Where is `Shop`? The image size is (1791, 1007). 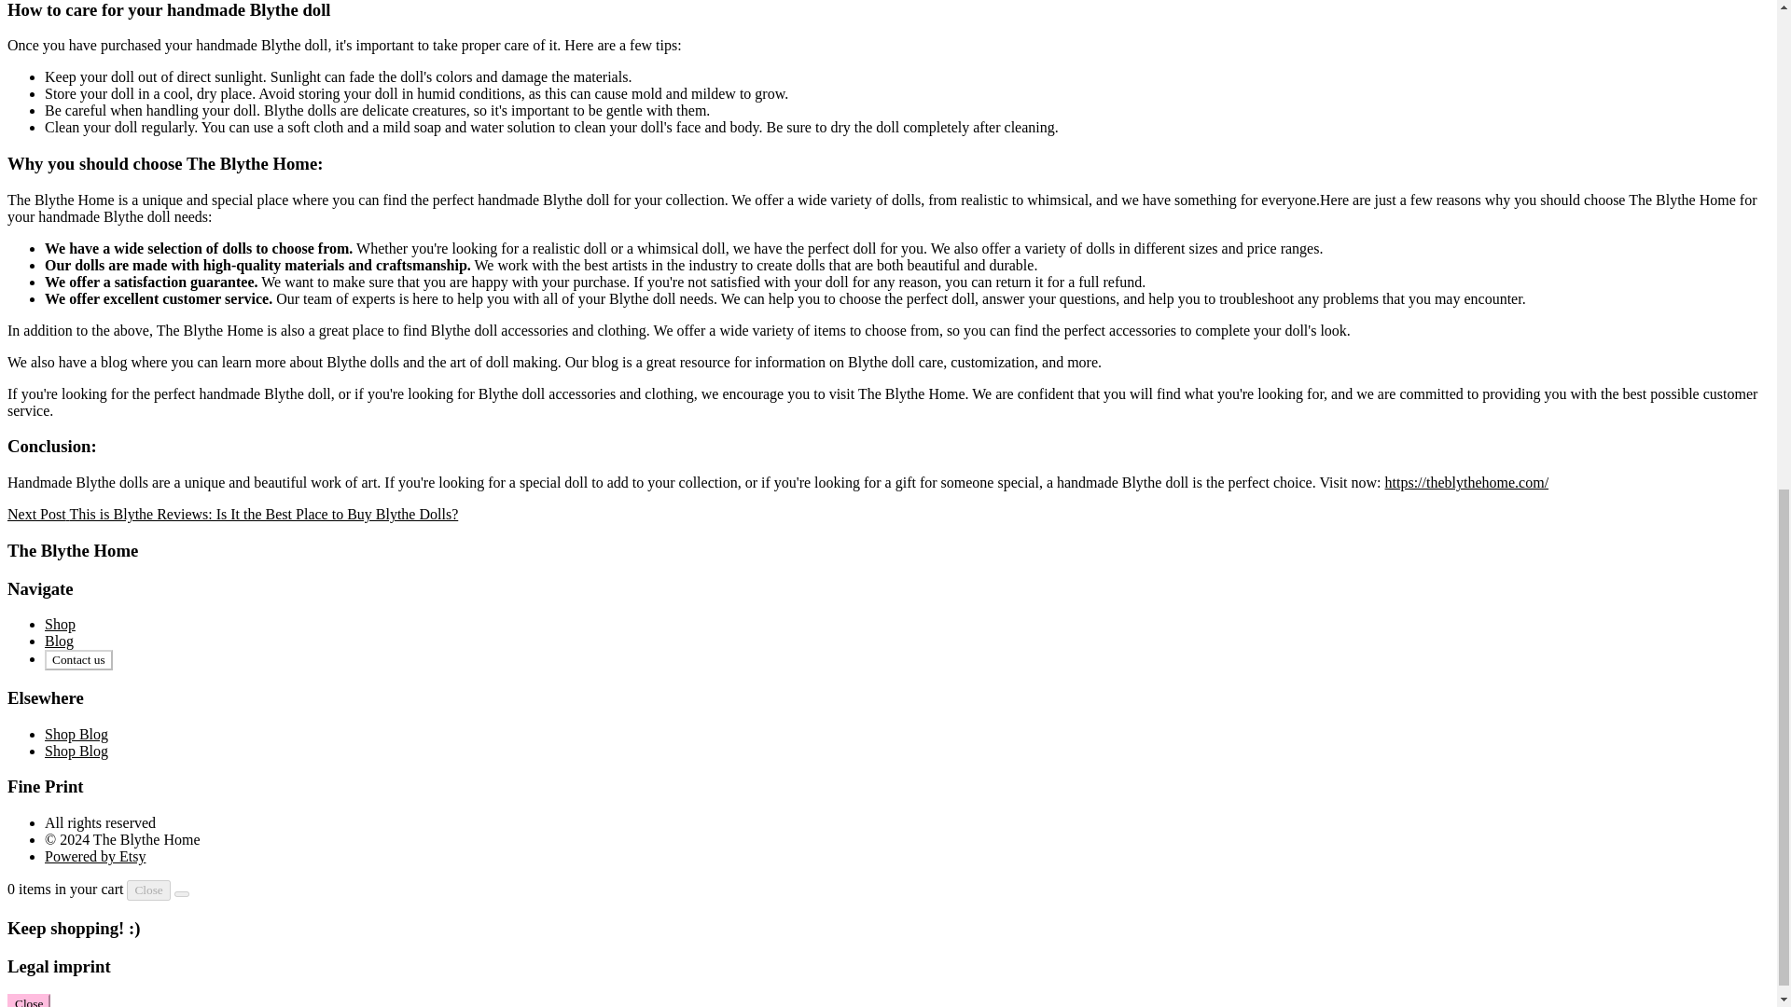 Shop is located at coordinates (60, 624).